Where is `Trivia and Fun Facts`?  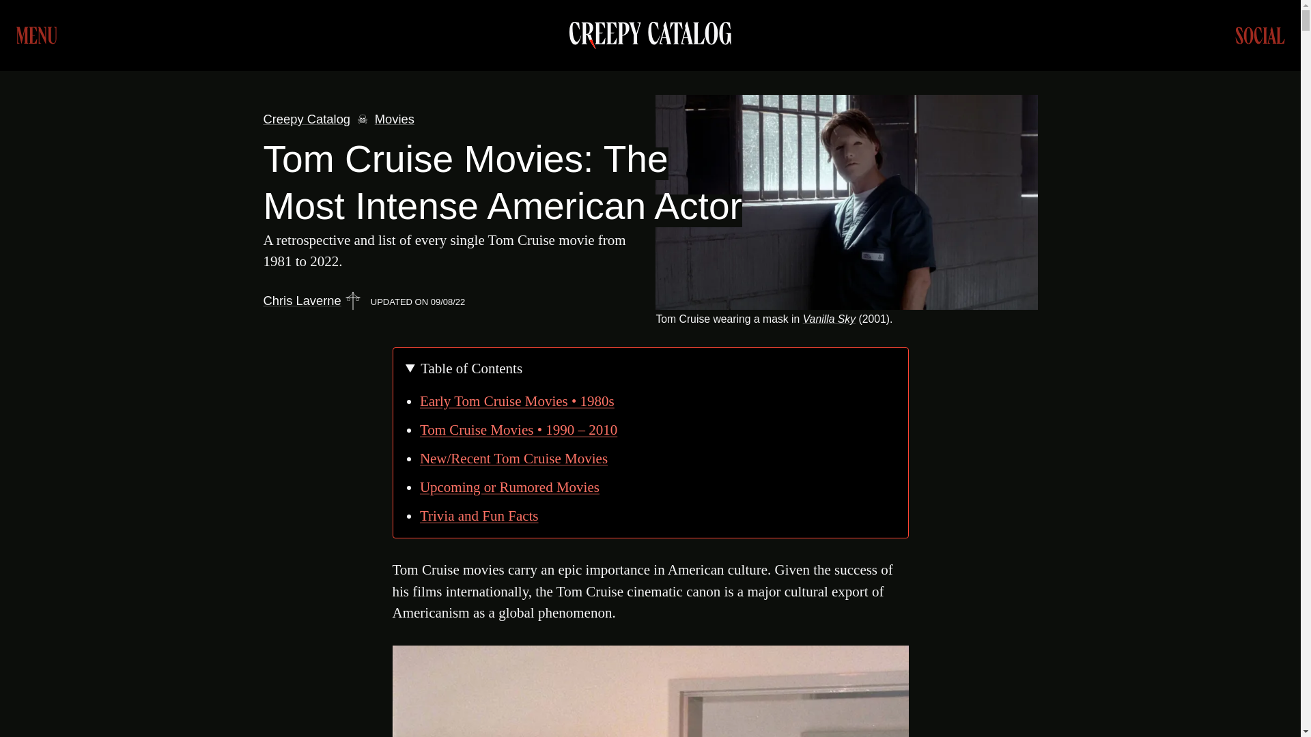 Trivia and Fun Facts is located at coordinates (661, 516).